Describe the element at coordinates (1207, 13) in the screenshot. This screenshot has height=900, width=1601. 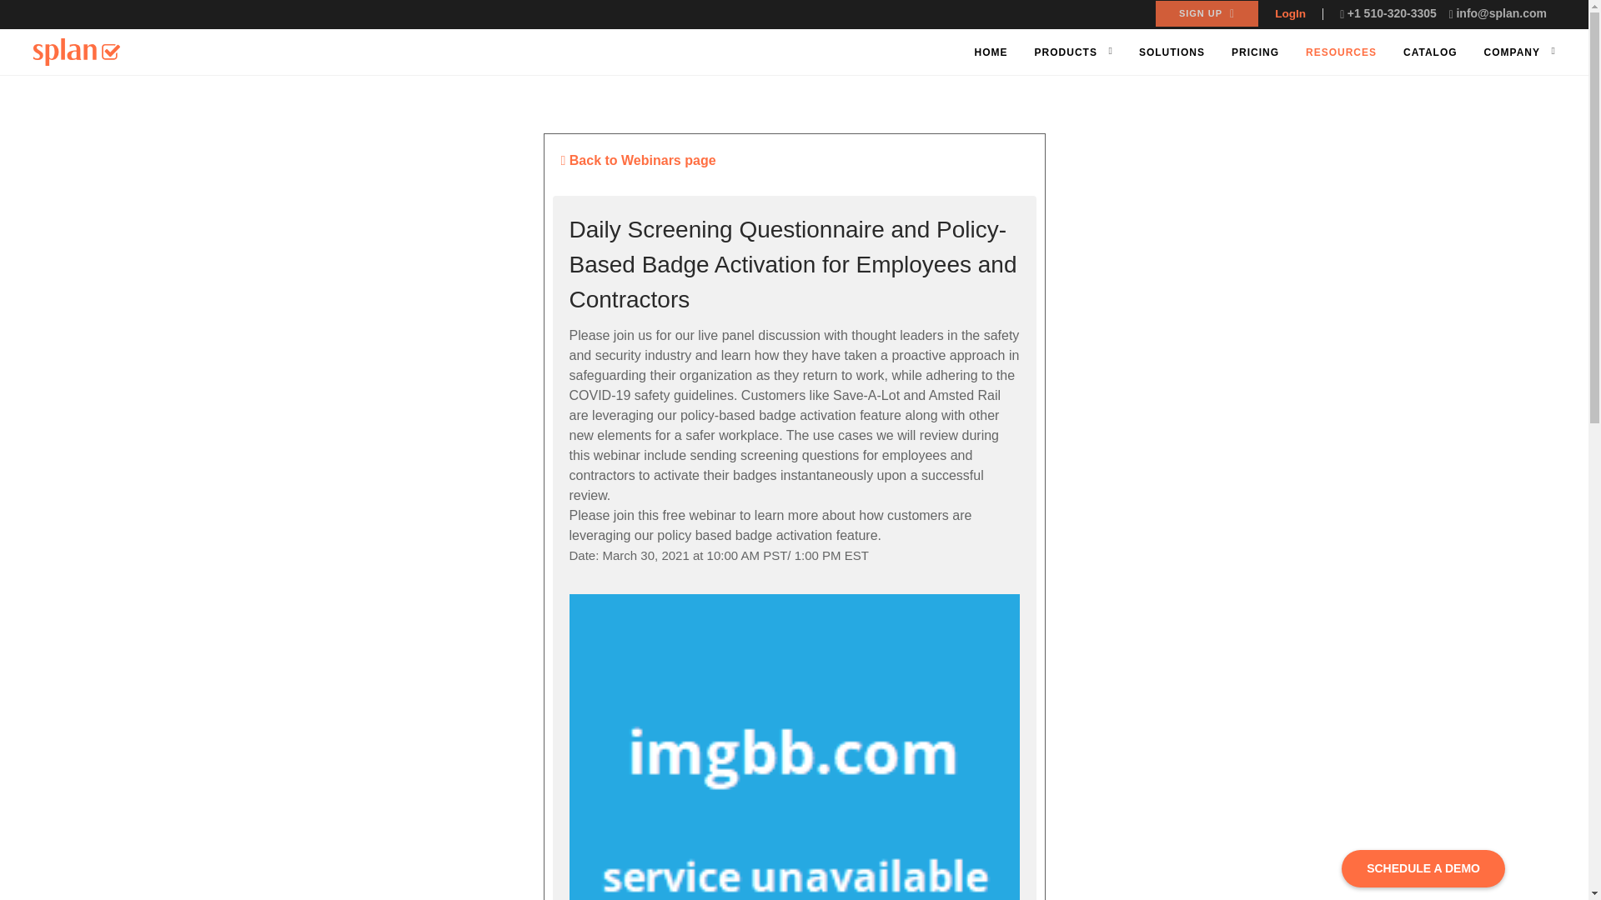
I see `SIGN UP` at that location.